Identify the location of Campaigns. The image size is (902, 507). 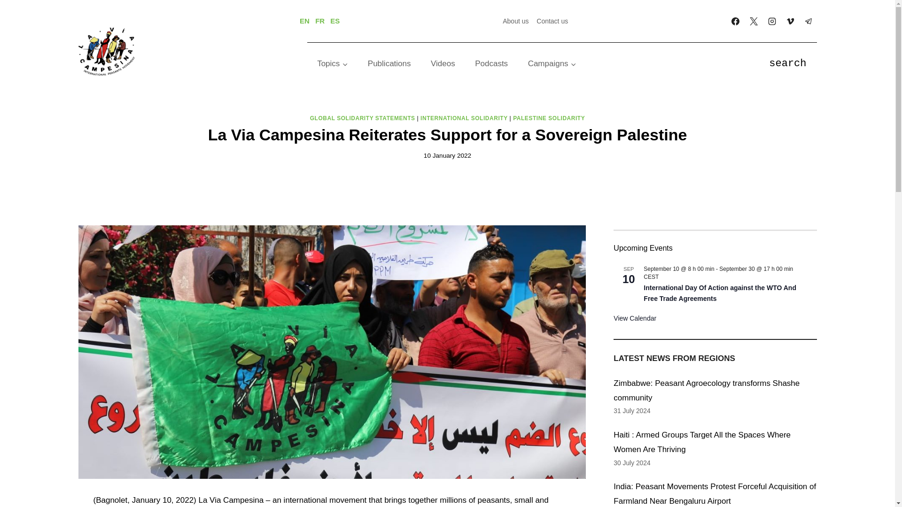
(552, 64).